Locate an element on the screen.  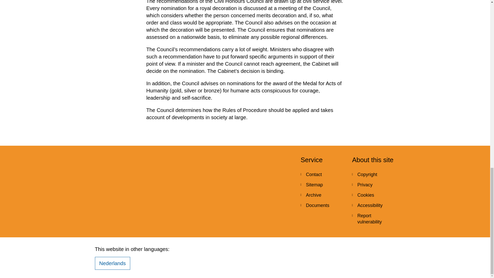
Privacy is located at coordinates (374, 185).